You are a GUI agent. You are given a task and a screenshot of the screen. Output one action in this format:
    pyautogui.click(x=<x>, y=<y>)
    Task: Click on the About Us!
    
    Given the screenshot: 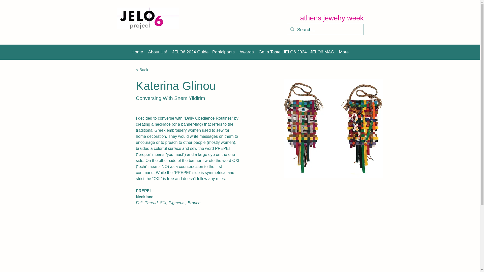 What is the action you would take?
    pyautogui.click(x=158, y=52)
    